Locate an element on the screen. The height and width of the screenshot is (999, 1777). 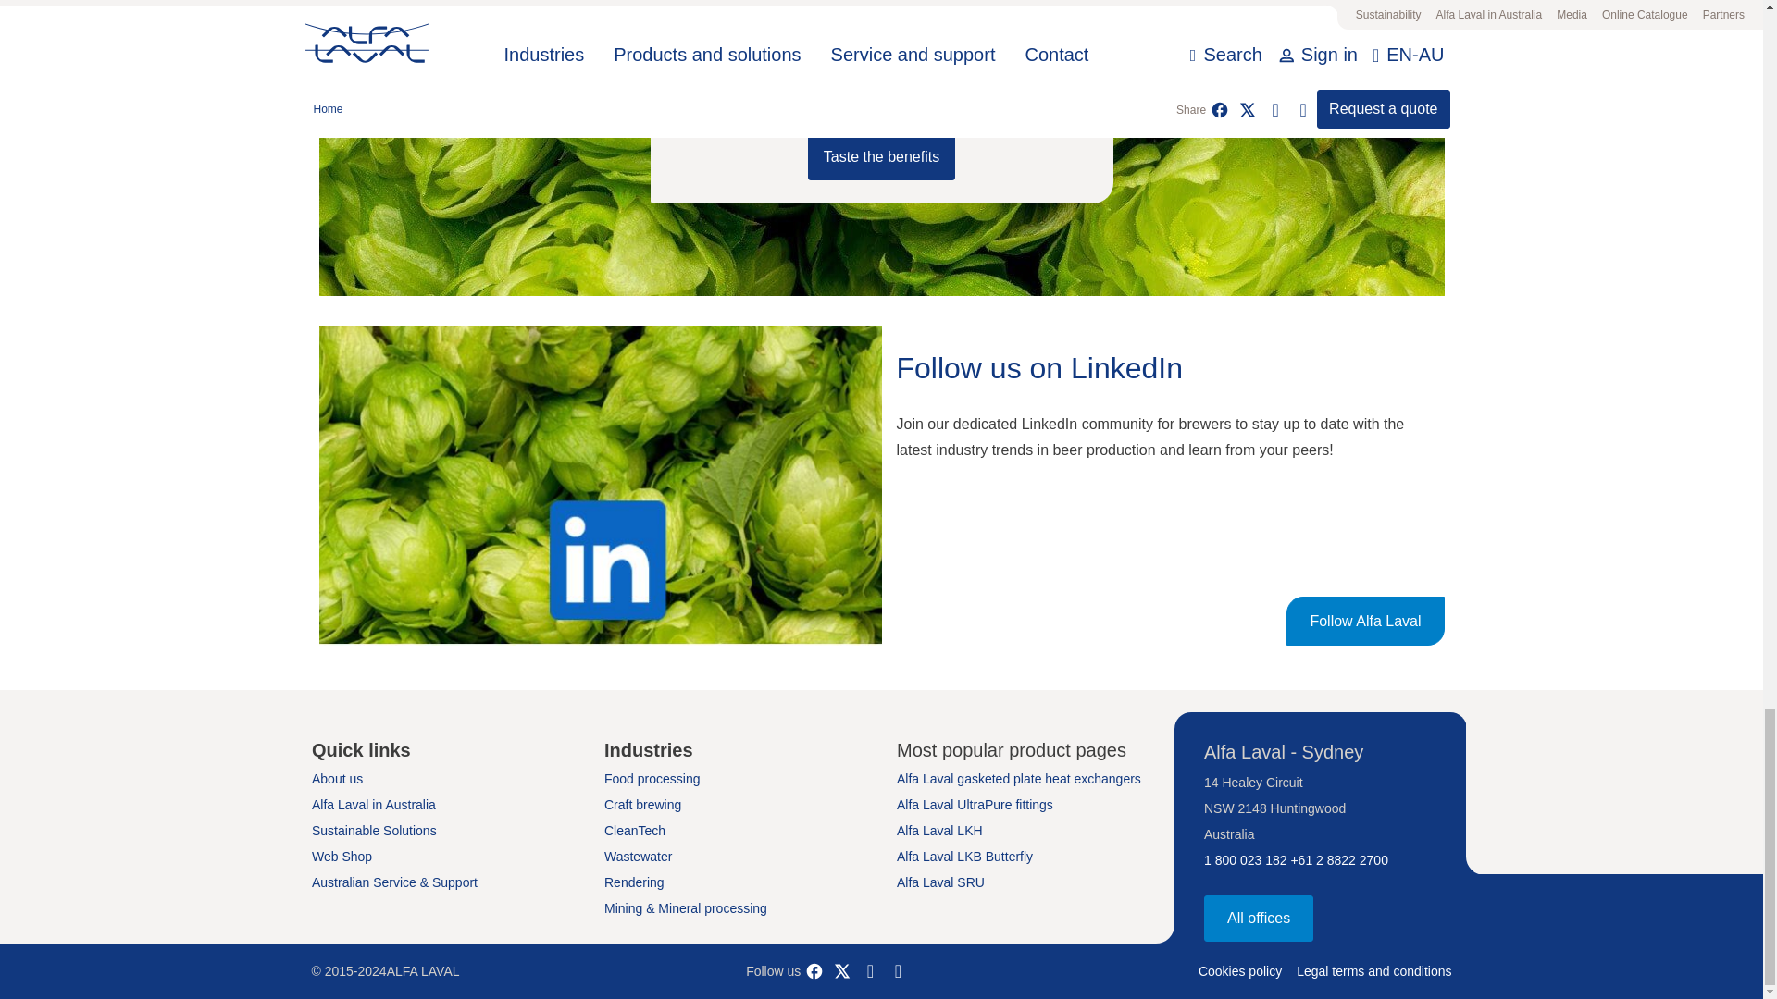
Follow us on Twitter is located at coordinates (842, 970).